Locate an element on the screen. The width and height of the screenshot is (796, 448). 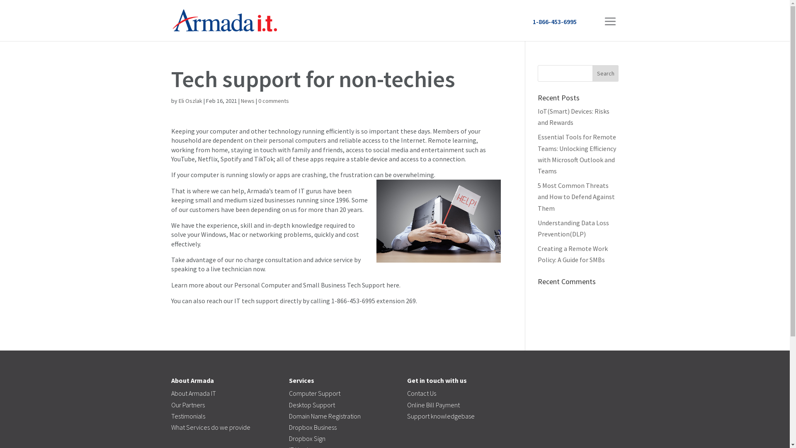
What Services do we provide is located at coordinates (211, 427).